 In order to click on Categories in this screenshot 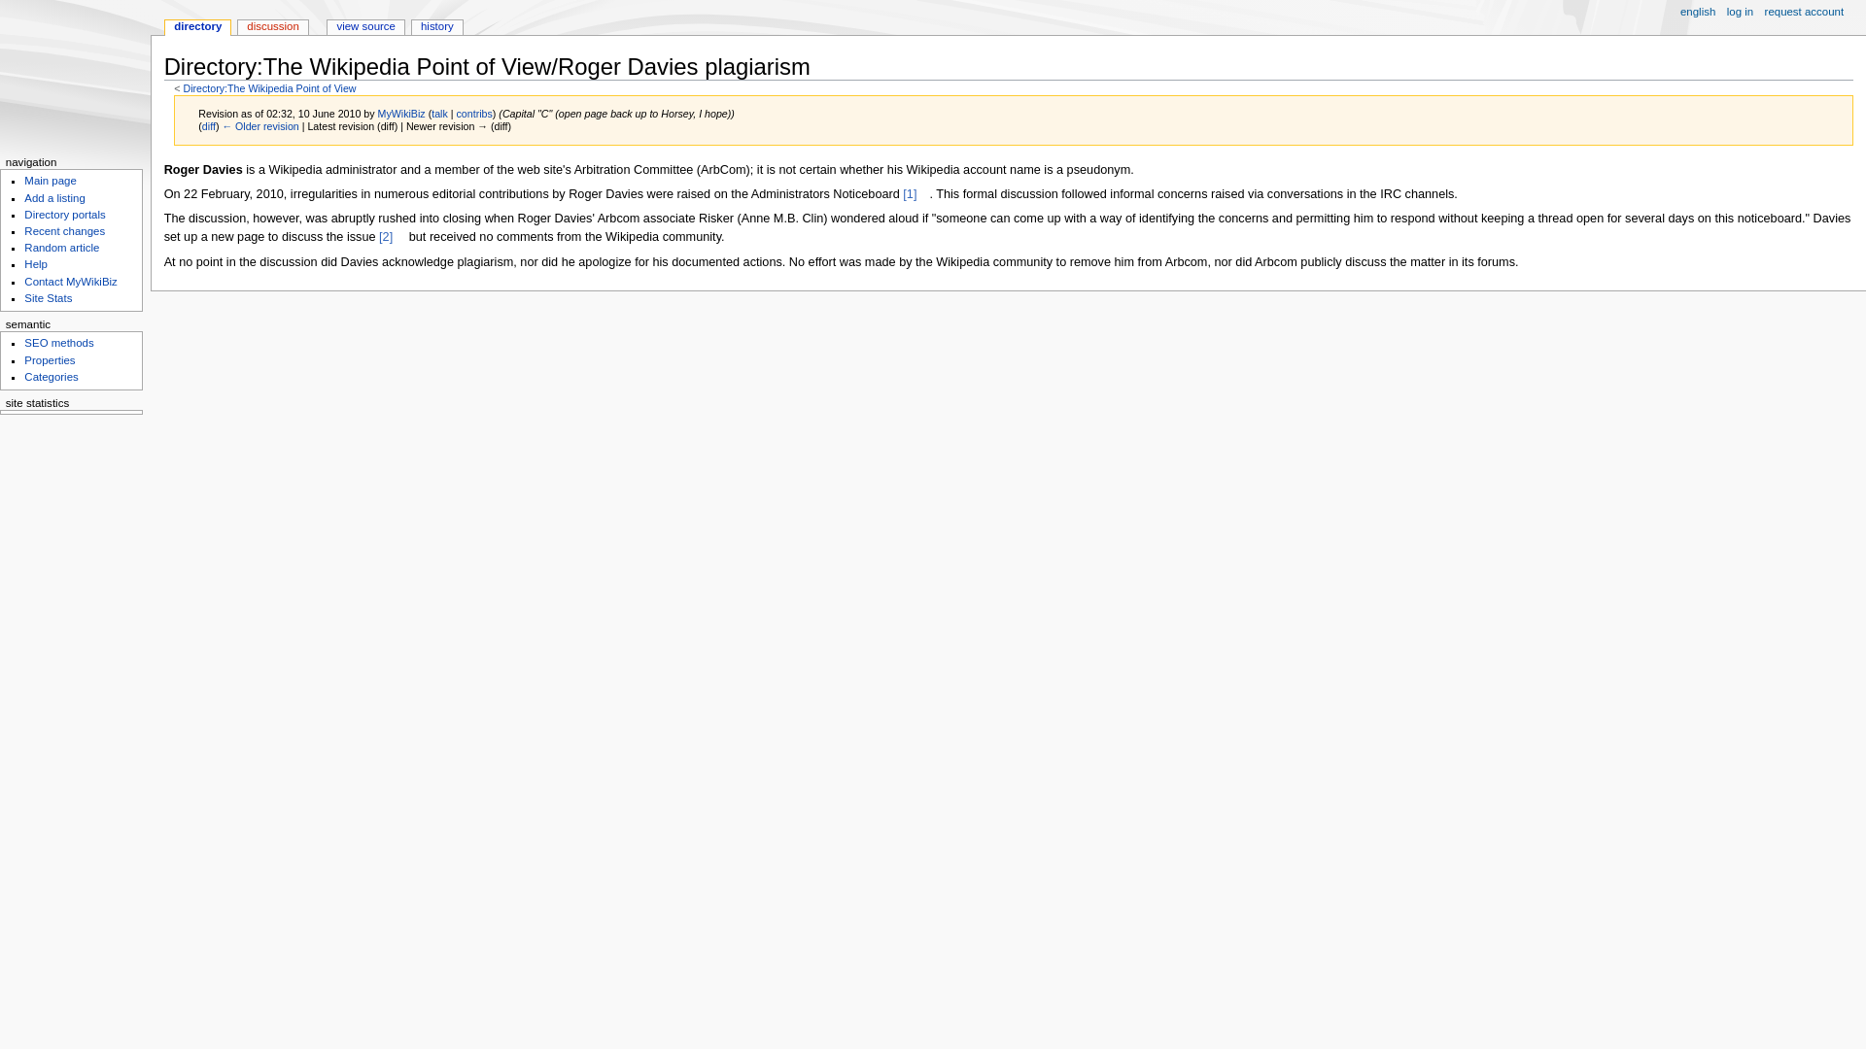, I will do `click(51, 377)`.